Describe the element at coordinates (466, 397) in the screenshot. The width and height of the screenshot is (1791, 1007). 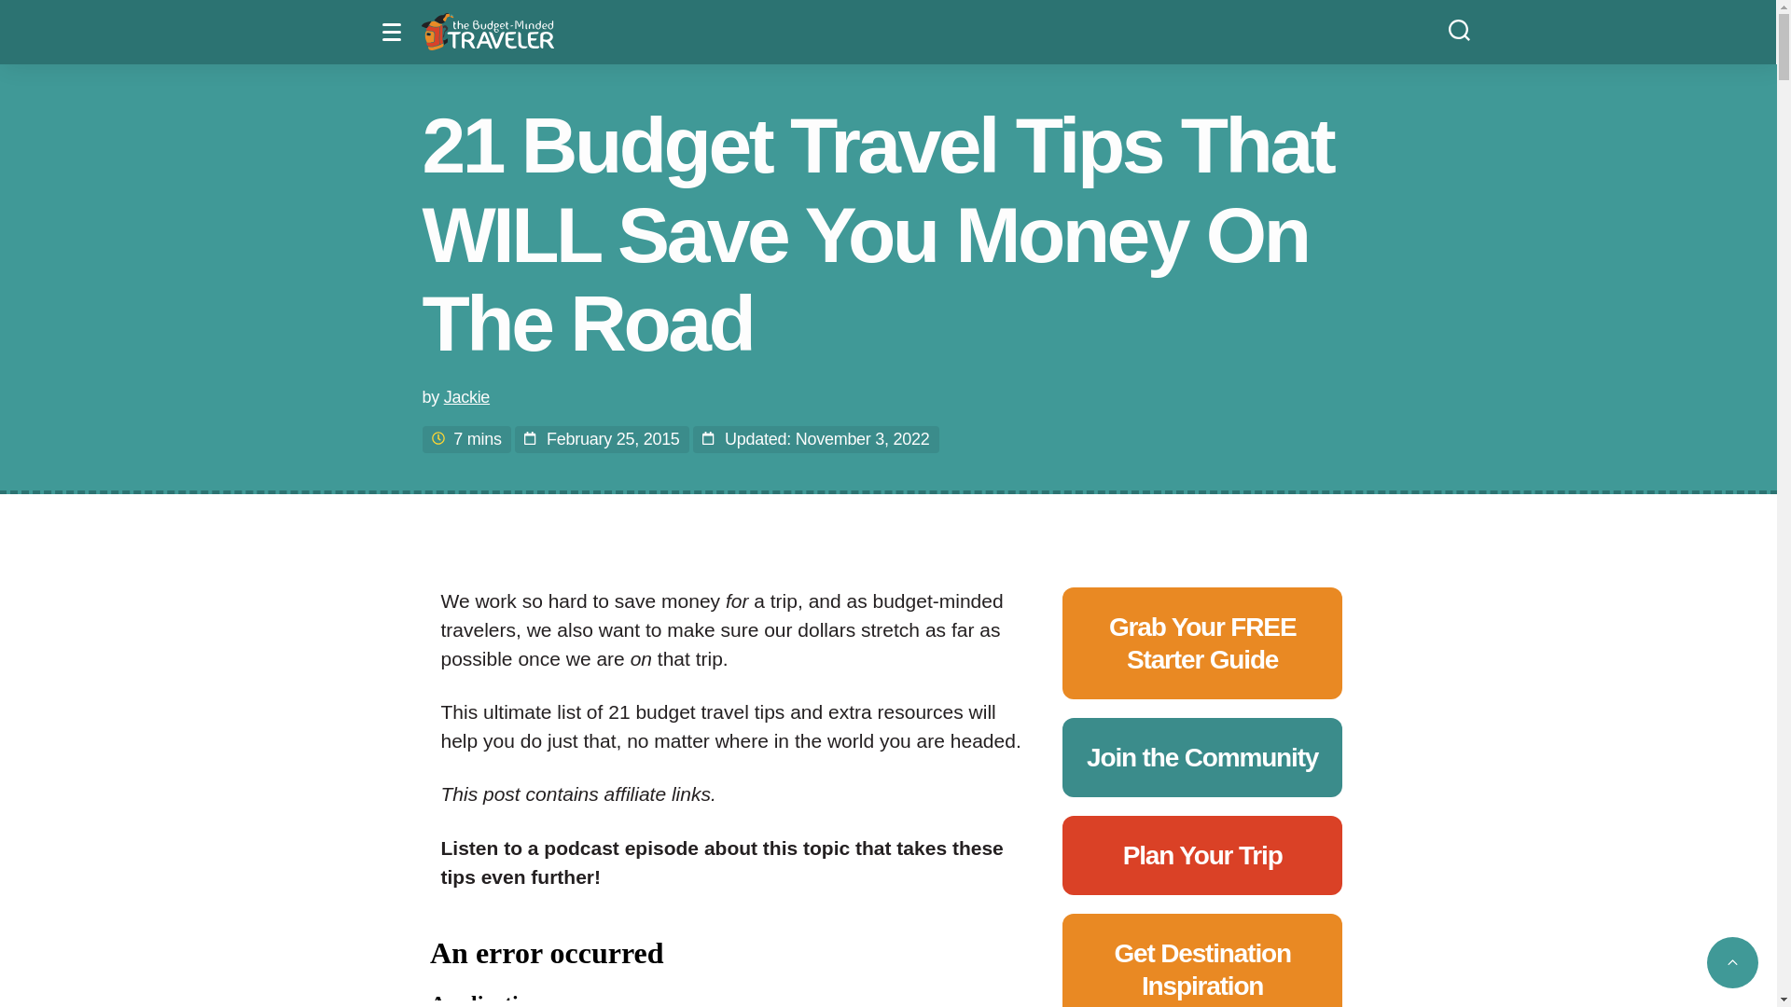
I see `Jackie` at that location.